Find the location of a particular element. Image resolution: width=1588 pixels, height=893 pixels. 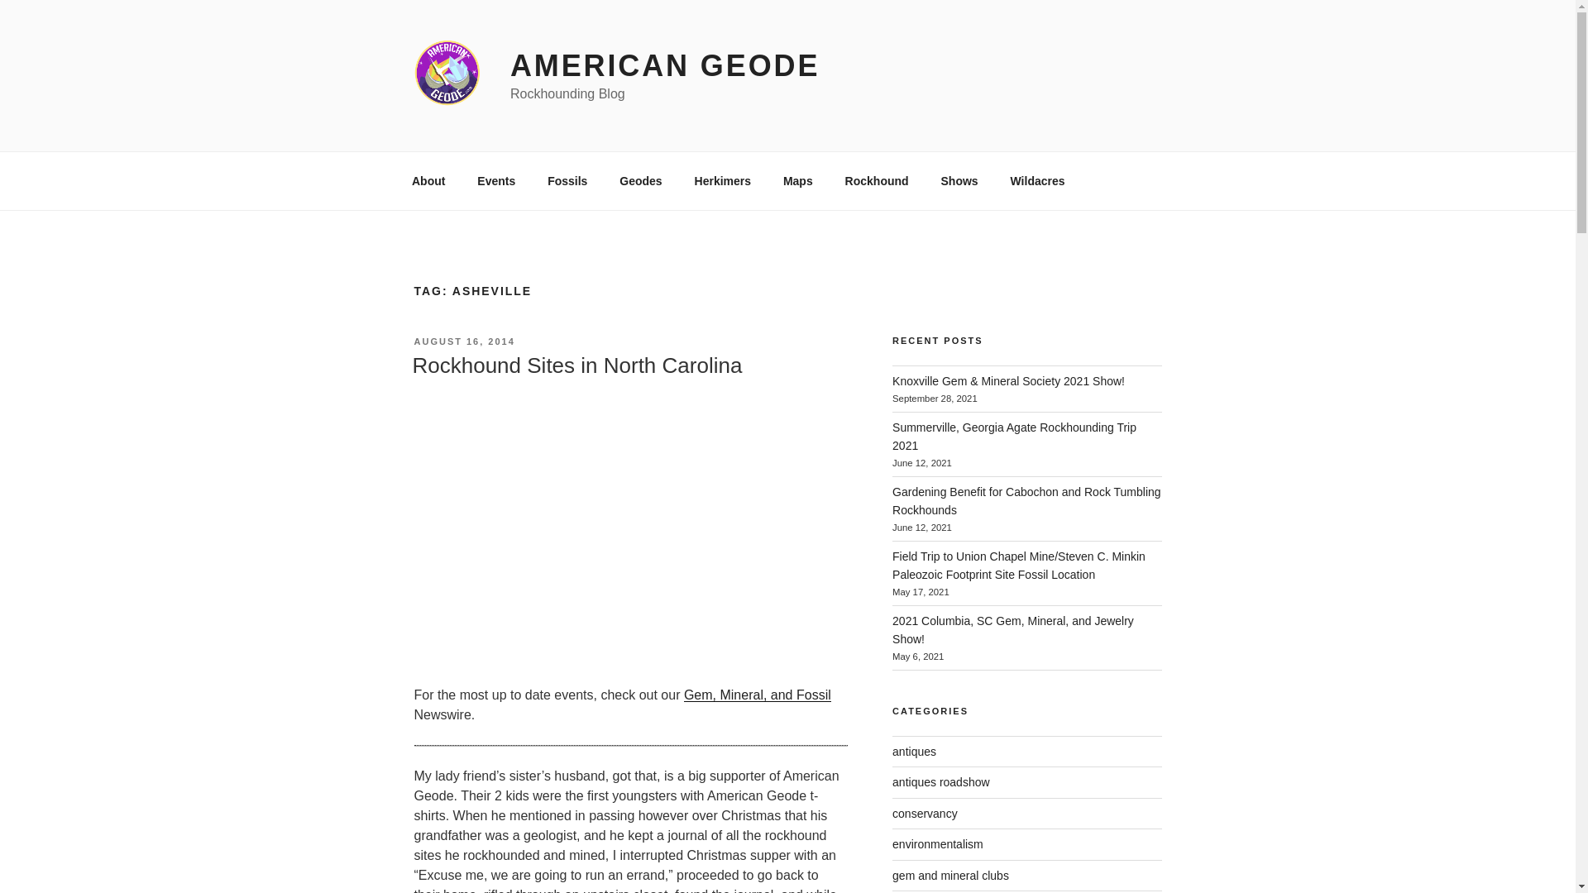

Gem, Mineral, and Fossil Shows is located at coordinates (758, 695).